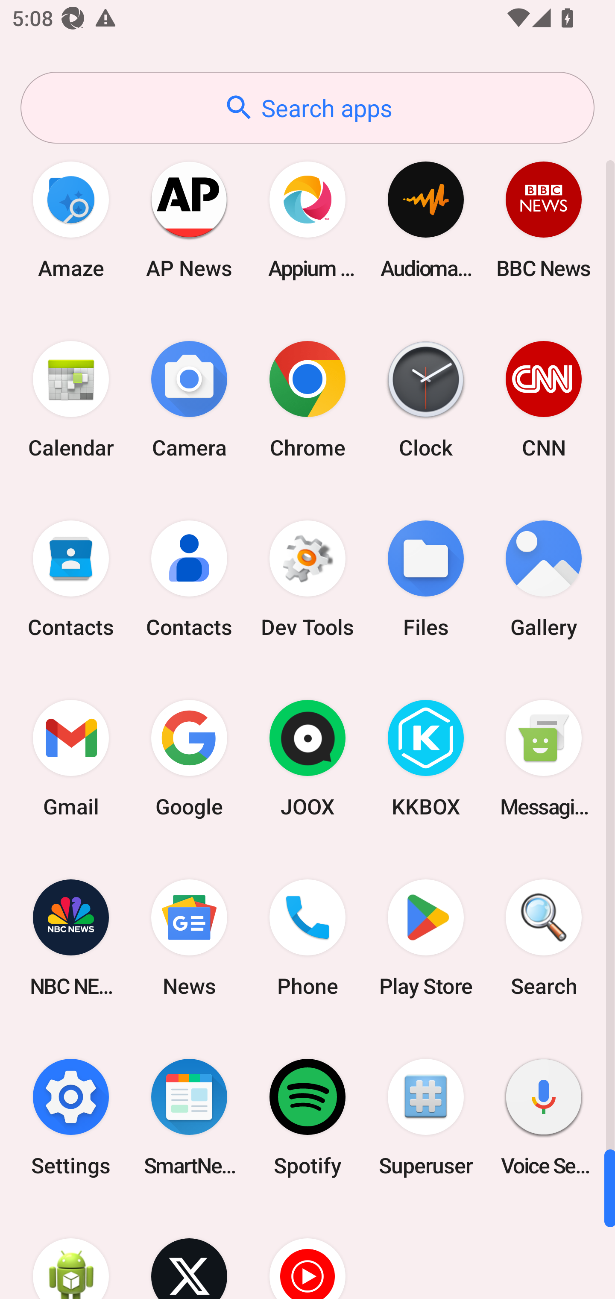 This screenshot has width=615, height=1299. Describe the element at coordinates (425, 399) in the screenshot. I see `Clock` at that location.